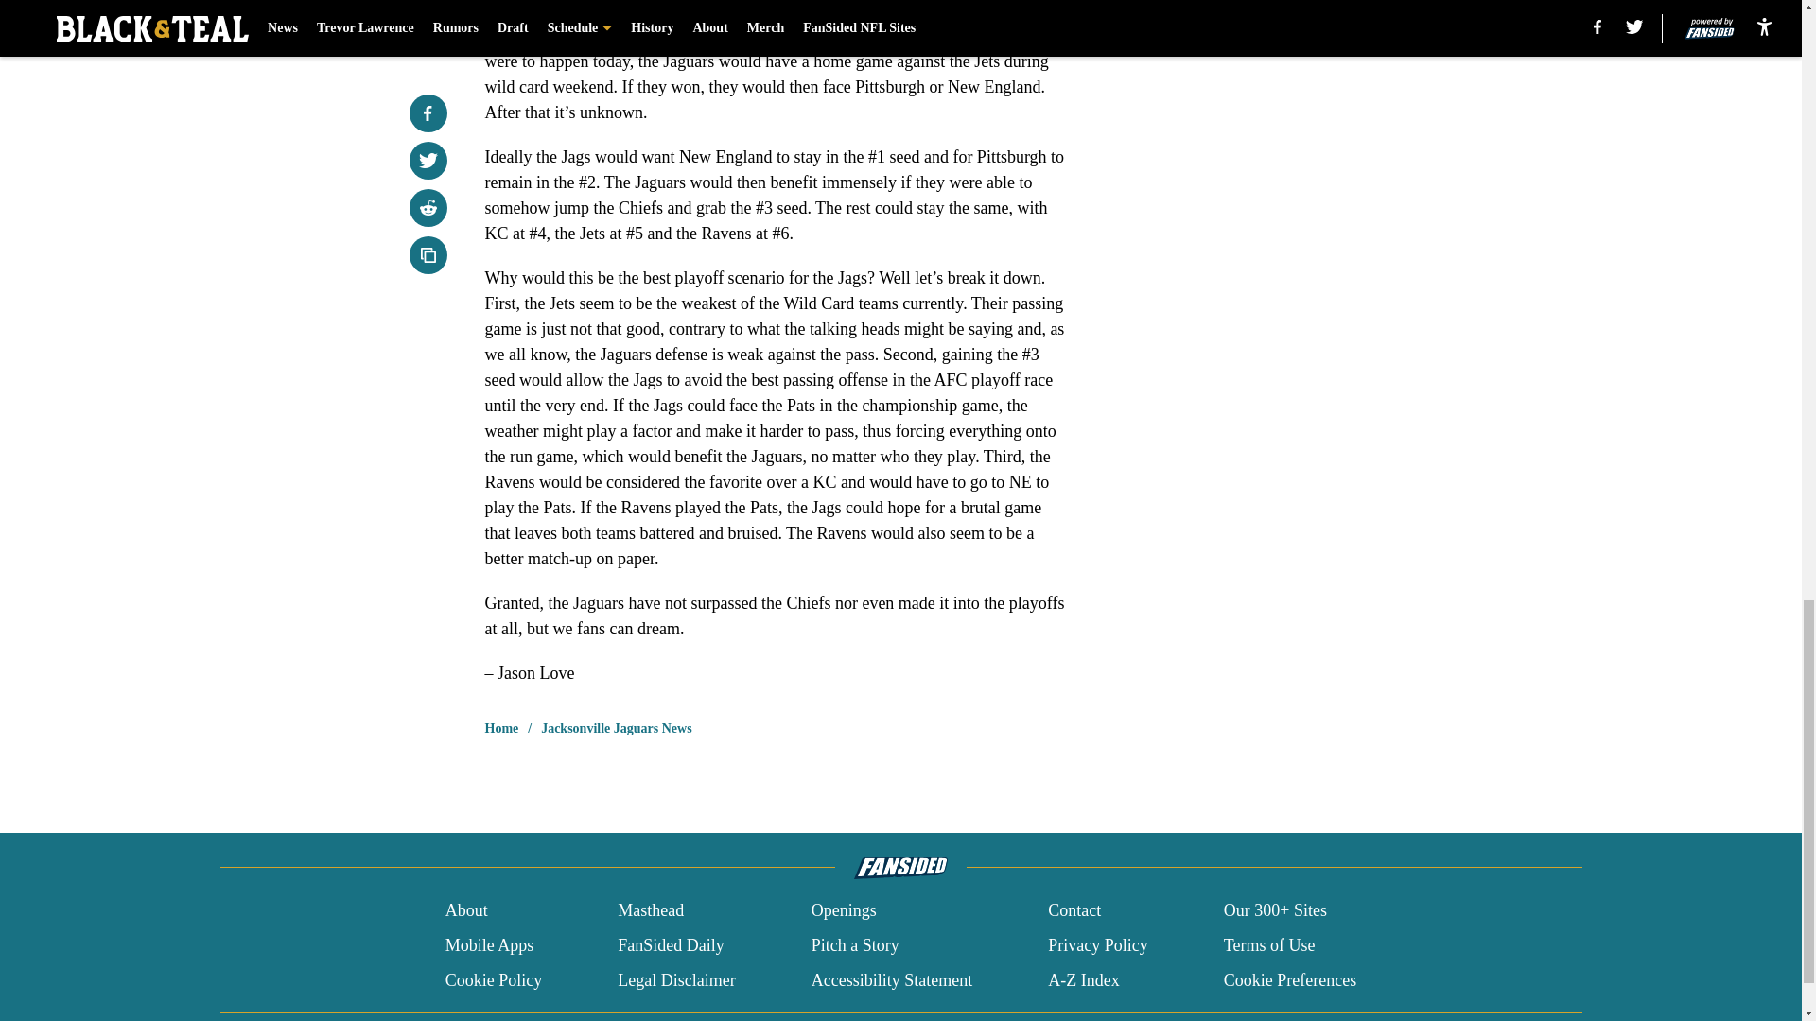 Image resolution: width=1816 pixels, height=1021 pixels. Describe the element at coordinates (489, 945) in the screenshot. I see `Mobile Apps` at that location.